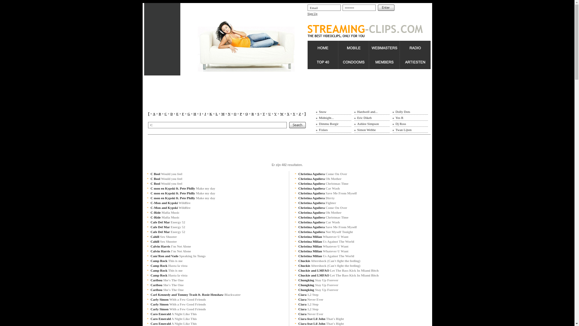  What do you see at coordinates (312, 14) in the screenshot?
I see `Sign Up` at bounding box center [312, 14].